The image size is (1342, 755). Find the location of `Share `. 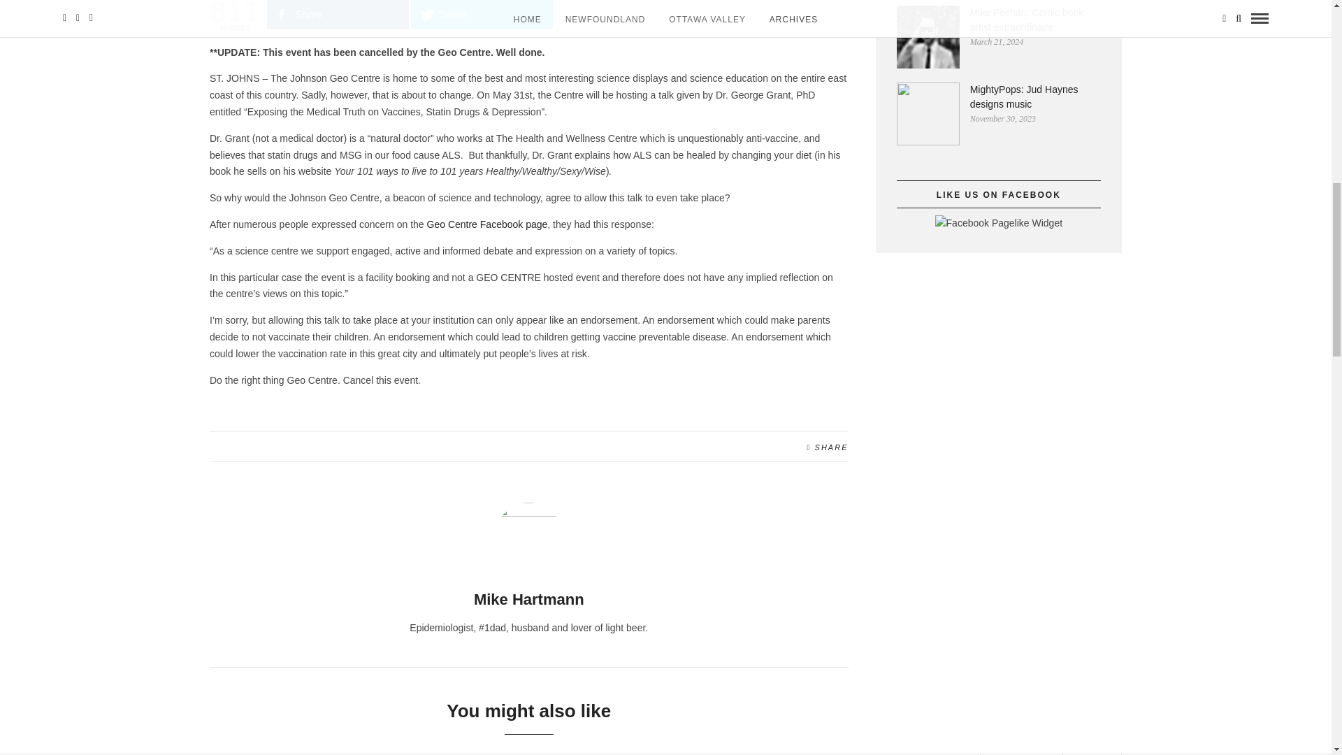

Share  is located at coordinates (338, 15).